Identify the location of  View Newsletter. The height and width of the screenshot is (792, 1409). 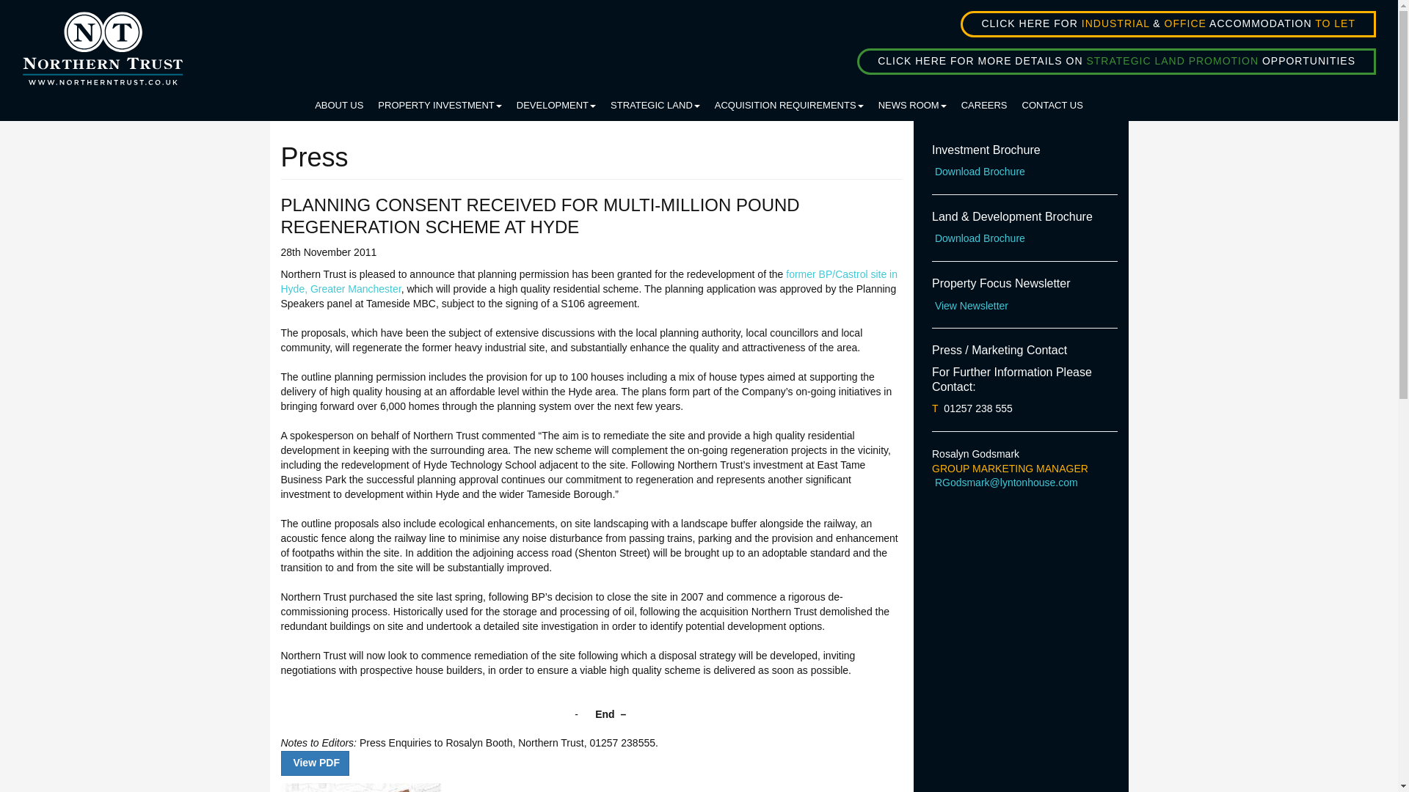
(970, 306).